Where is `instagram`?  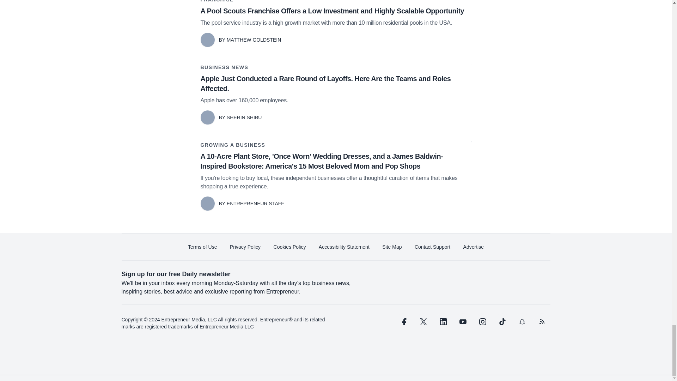 instagram is located at coordinates (482, 322).